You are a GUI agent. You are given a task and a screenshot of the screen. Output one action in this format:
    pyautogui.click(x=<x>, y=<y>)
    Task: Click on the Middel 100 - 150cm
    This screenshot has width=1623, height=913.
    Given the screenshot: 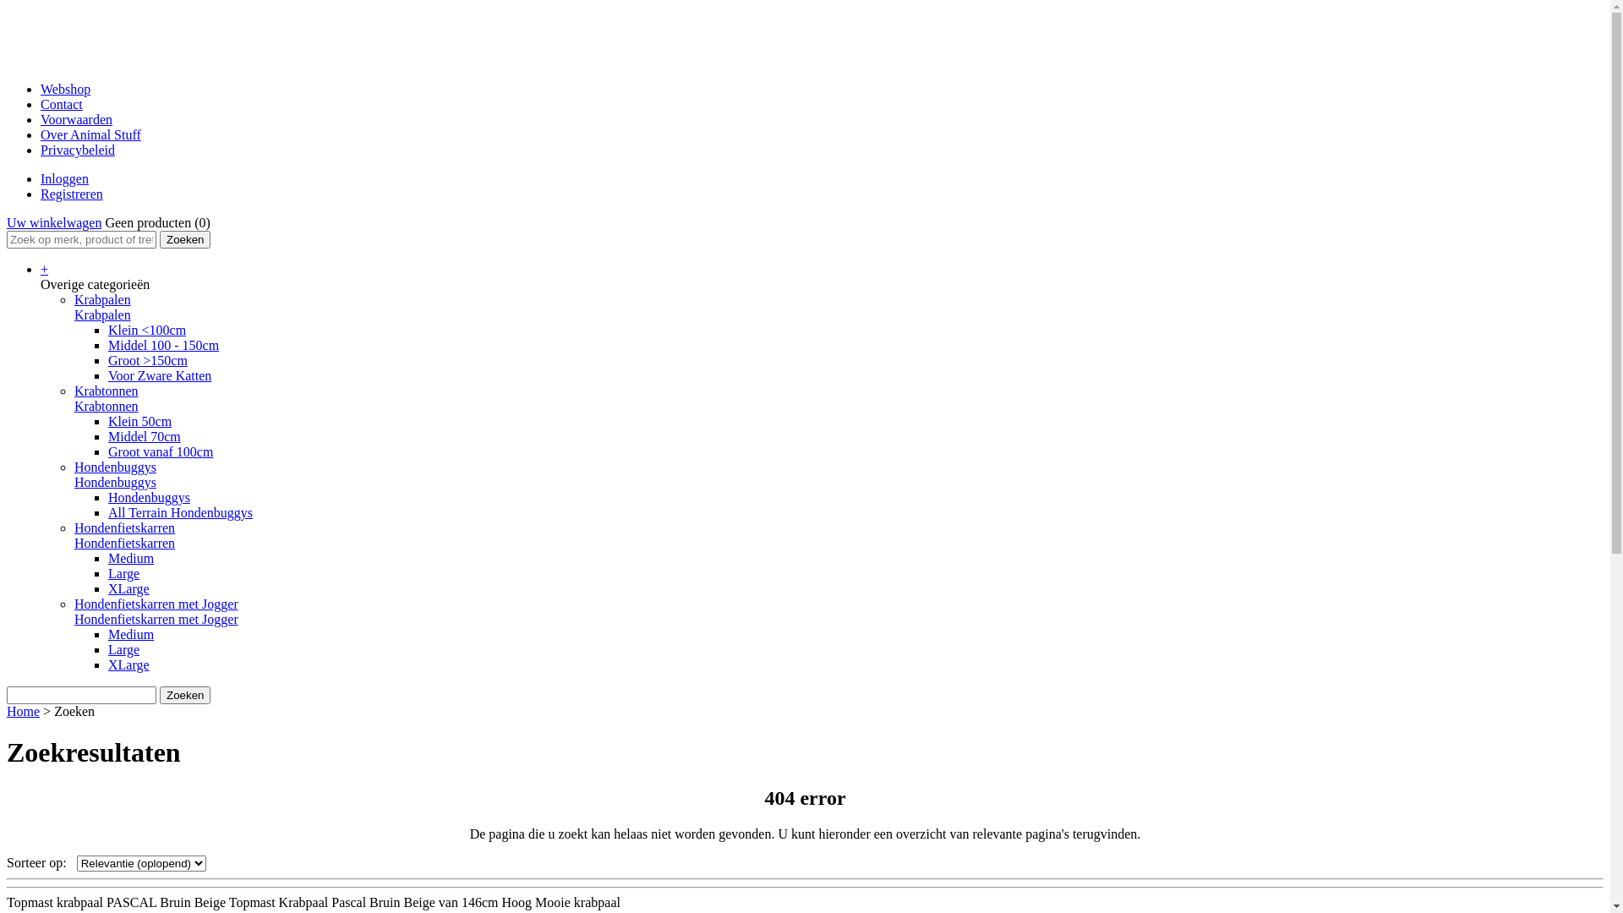 What is the action you would take?
    pyautogui.click(x=164, y=345)
    